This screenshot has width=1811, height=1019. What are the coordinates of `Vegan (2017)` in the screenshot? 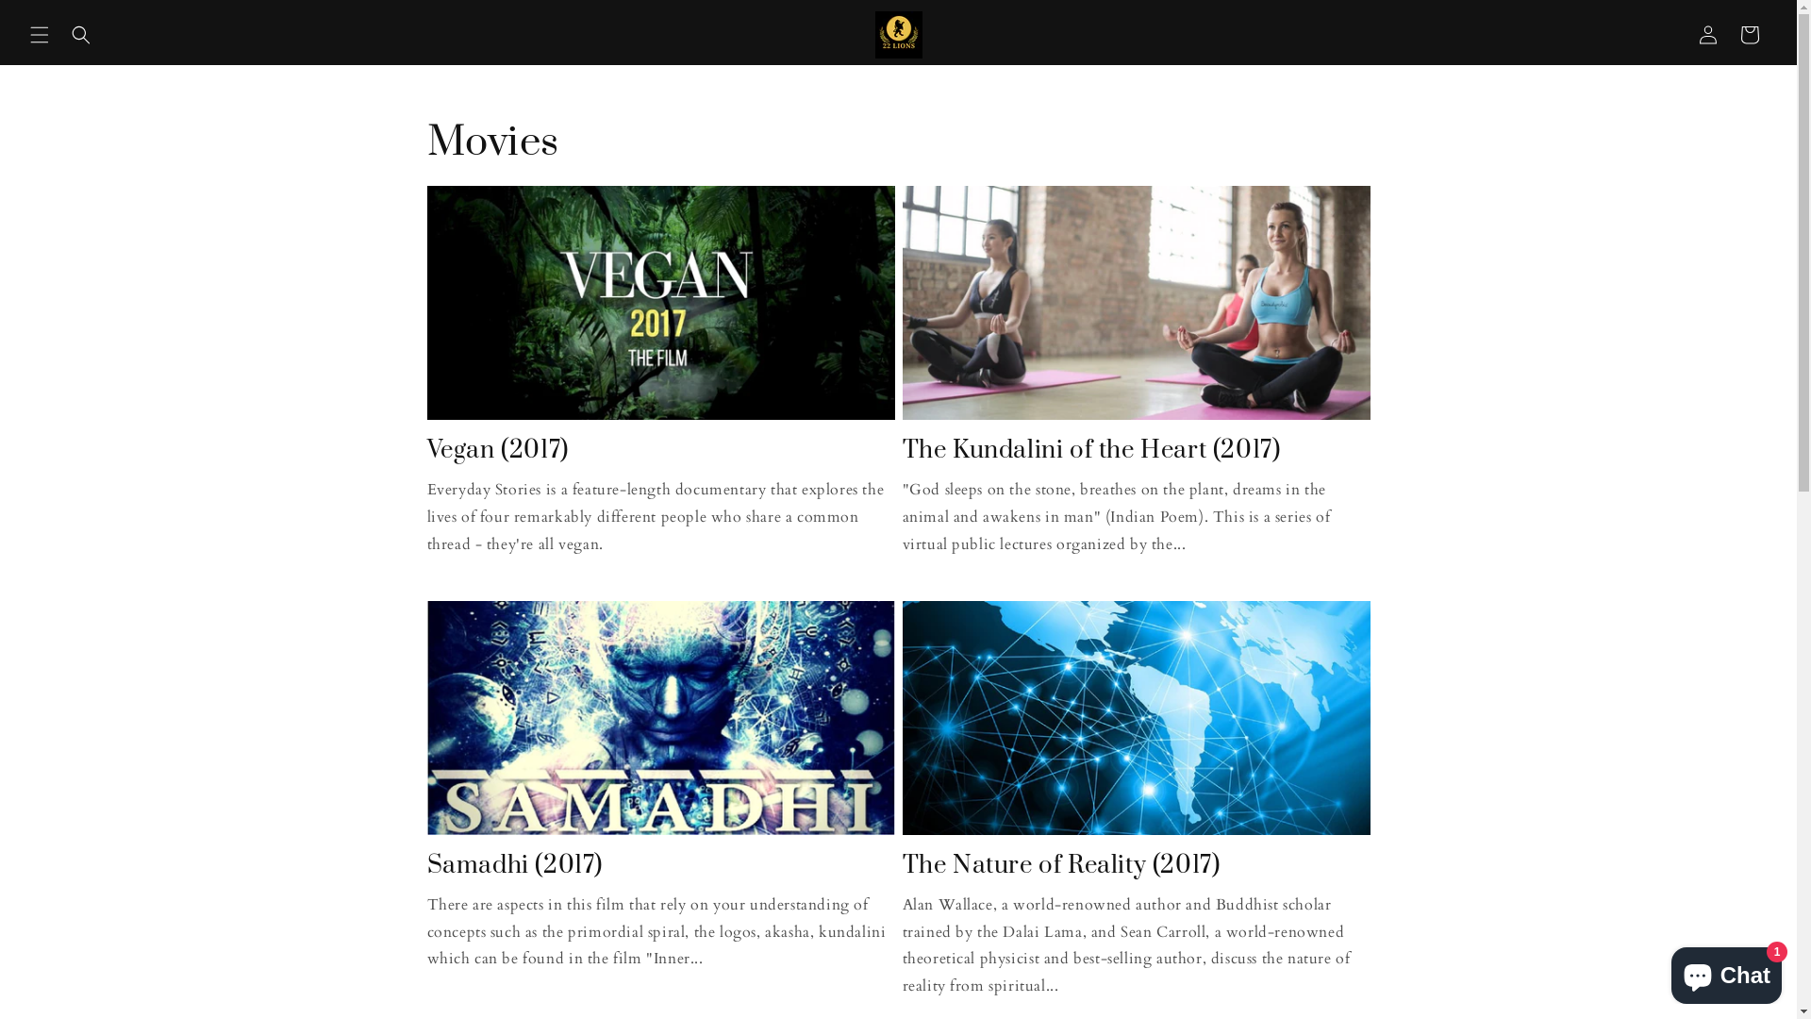 It's located at (660, 451).